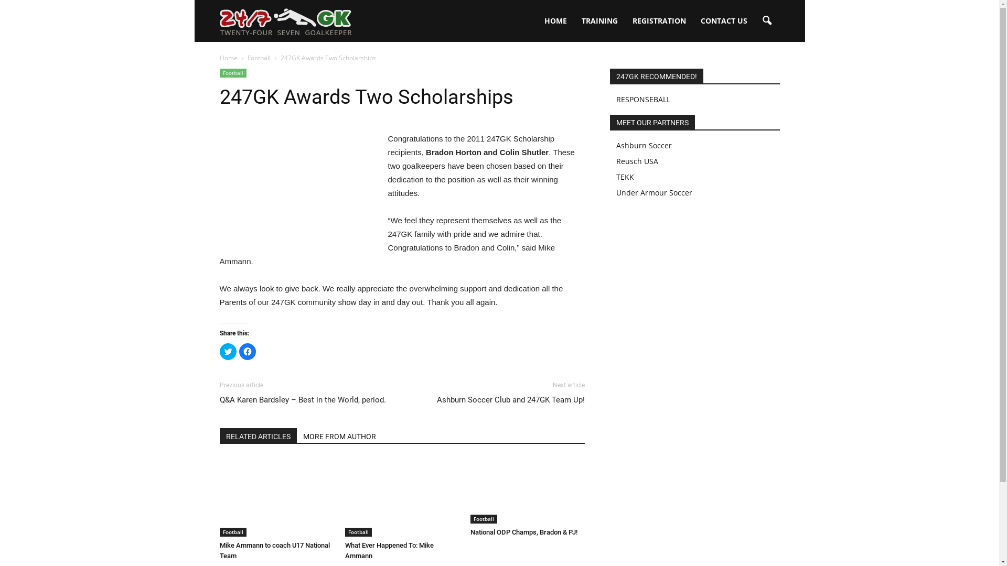 The height and width of the screenshot is (566, 1007). What do you see at coordinates (510, 400) in the screenshot?
I see `Ashburn Soccer Club and 247GK Team Up!` at bounding box center [510, 400].